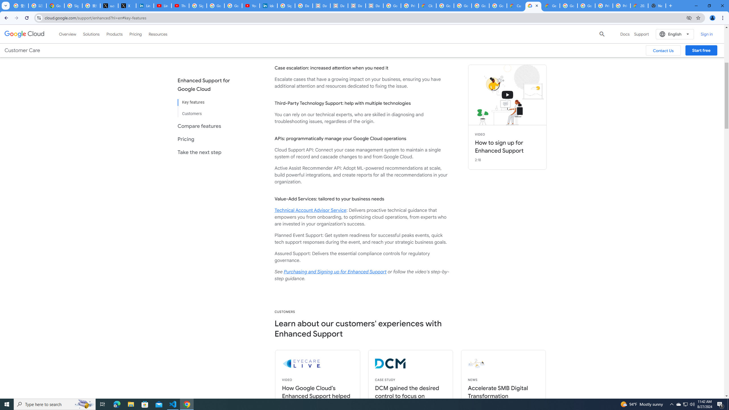  What do you see at coordinates (333, 363) in the screenshot?
I see `eyecarelive logo` at bounding box center [333, 363].